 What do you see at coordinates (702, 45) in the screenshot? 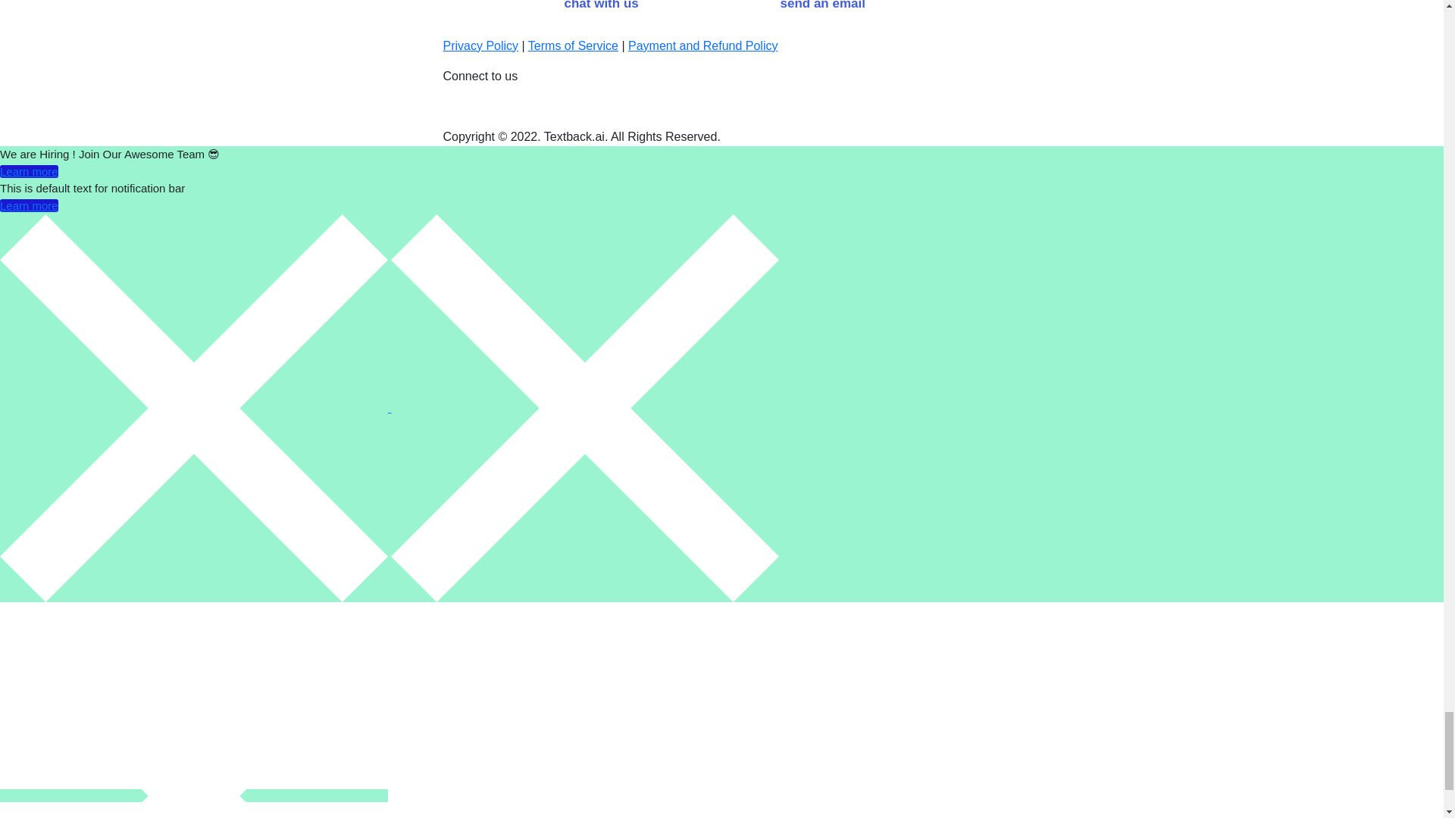
I see `Payment and Refund Policy` at bounding box center [702, 45].